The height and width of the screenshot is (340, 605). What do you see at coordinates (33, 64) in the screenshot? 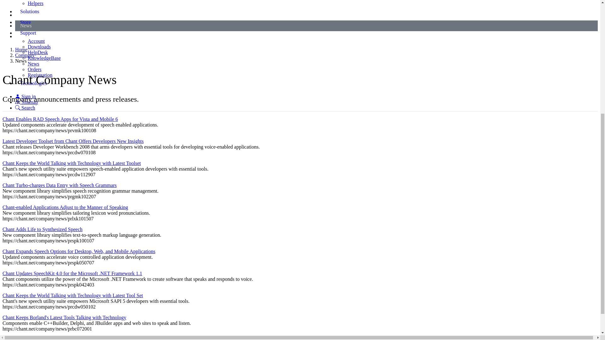
I see `News` at bounding box center [33, 64].